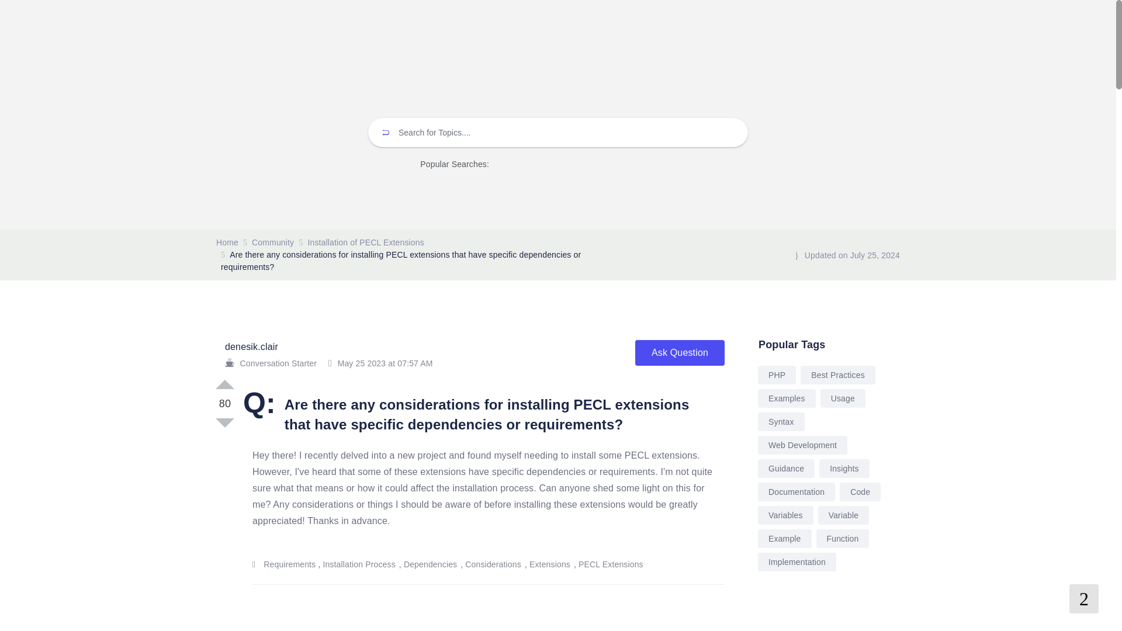 This screenshot has width=1122, height=631. Describe the element at coordinates (359, 564) in the screenshot. I see `Installation Process` at that location.